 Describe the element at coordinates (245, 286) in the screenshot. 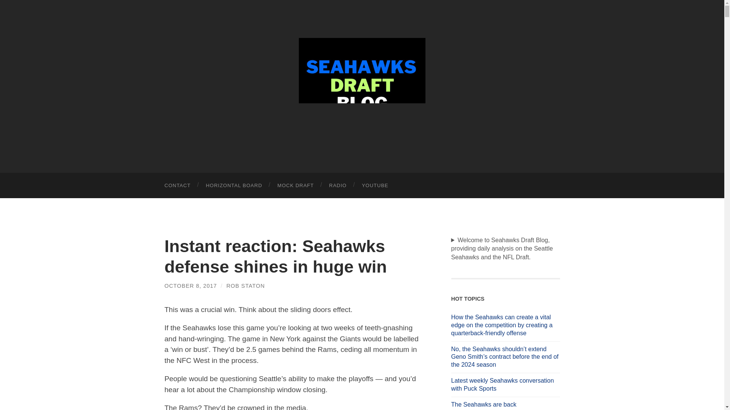

I see `ROB STATON` at that location.